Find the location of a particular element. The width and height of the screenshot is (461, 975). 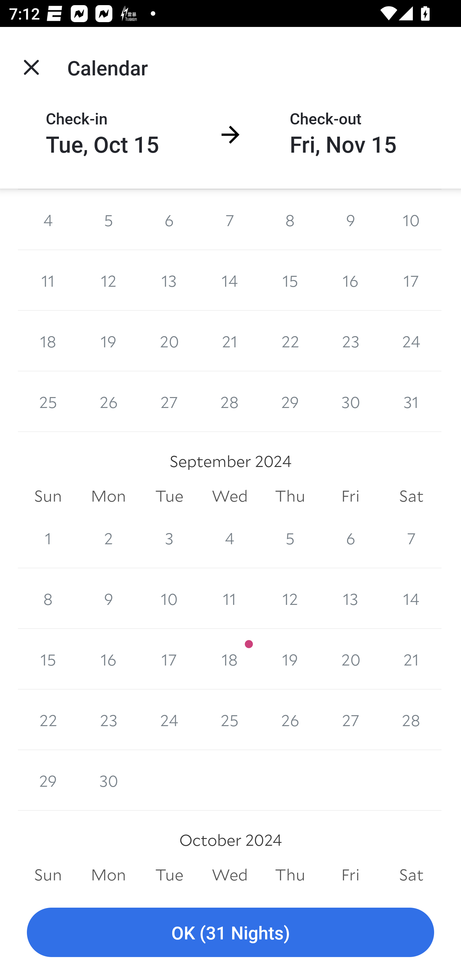

26 26 August 2024 is located at coordinates (108, 402).